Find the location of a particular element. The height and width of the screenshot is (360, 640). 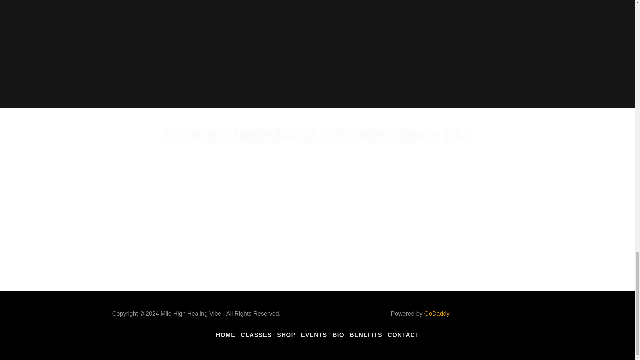

HOME is located at coordinates (225, 335).